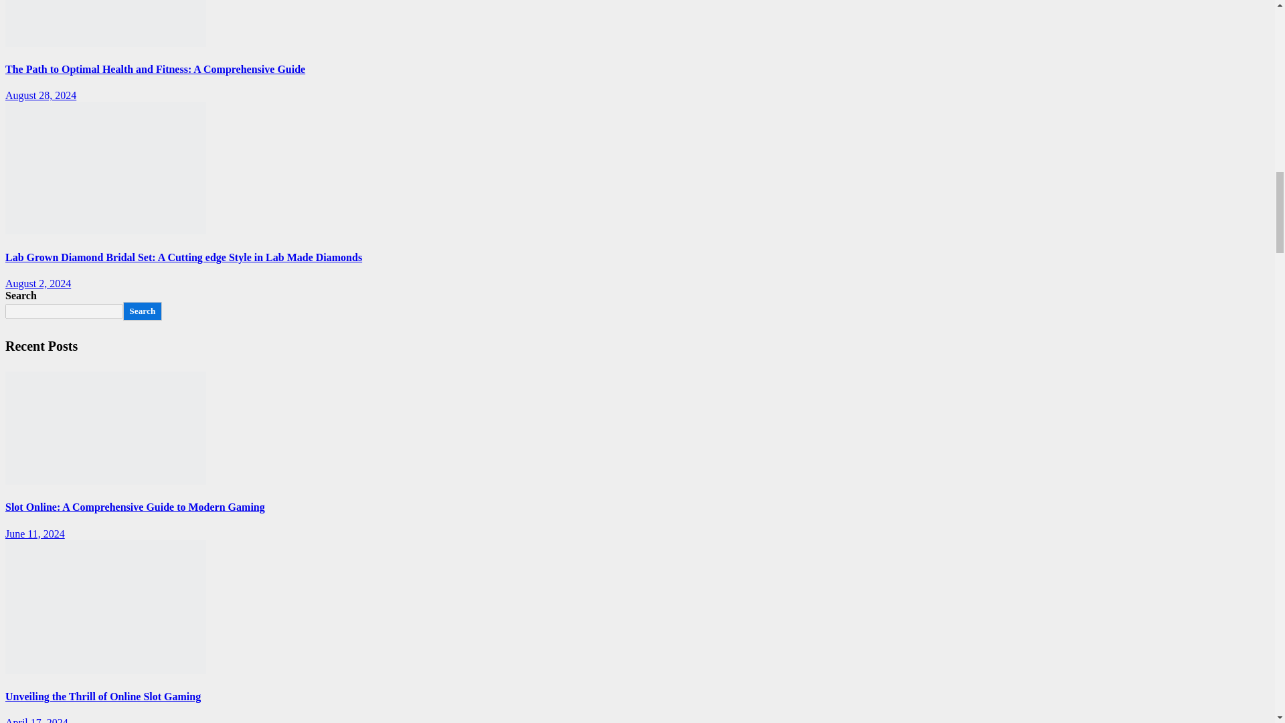  I want to click on Unveiling the Thrill of Online Slot Gaming, so click(105, 607).